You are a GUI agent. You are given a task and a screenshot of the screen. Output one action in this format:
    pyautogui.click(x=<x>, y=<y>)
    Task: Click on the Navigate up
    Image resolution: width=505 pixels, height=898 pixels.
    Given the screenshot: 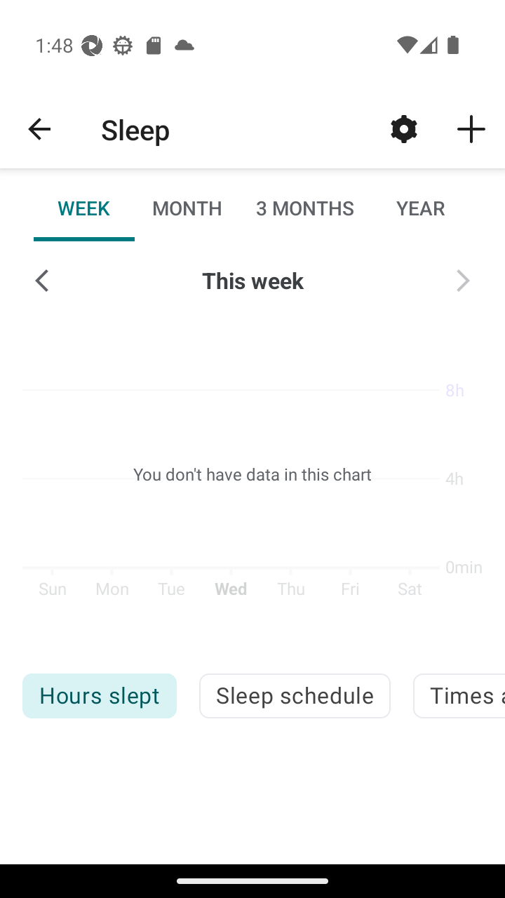 What is the action you would take?
    pyautogui.click(x=39, y=129)
    